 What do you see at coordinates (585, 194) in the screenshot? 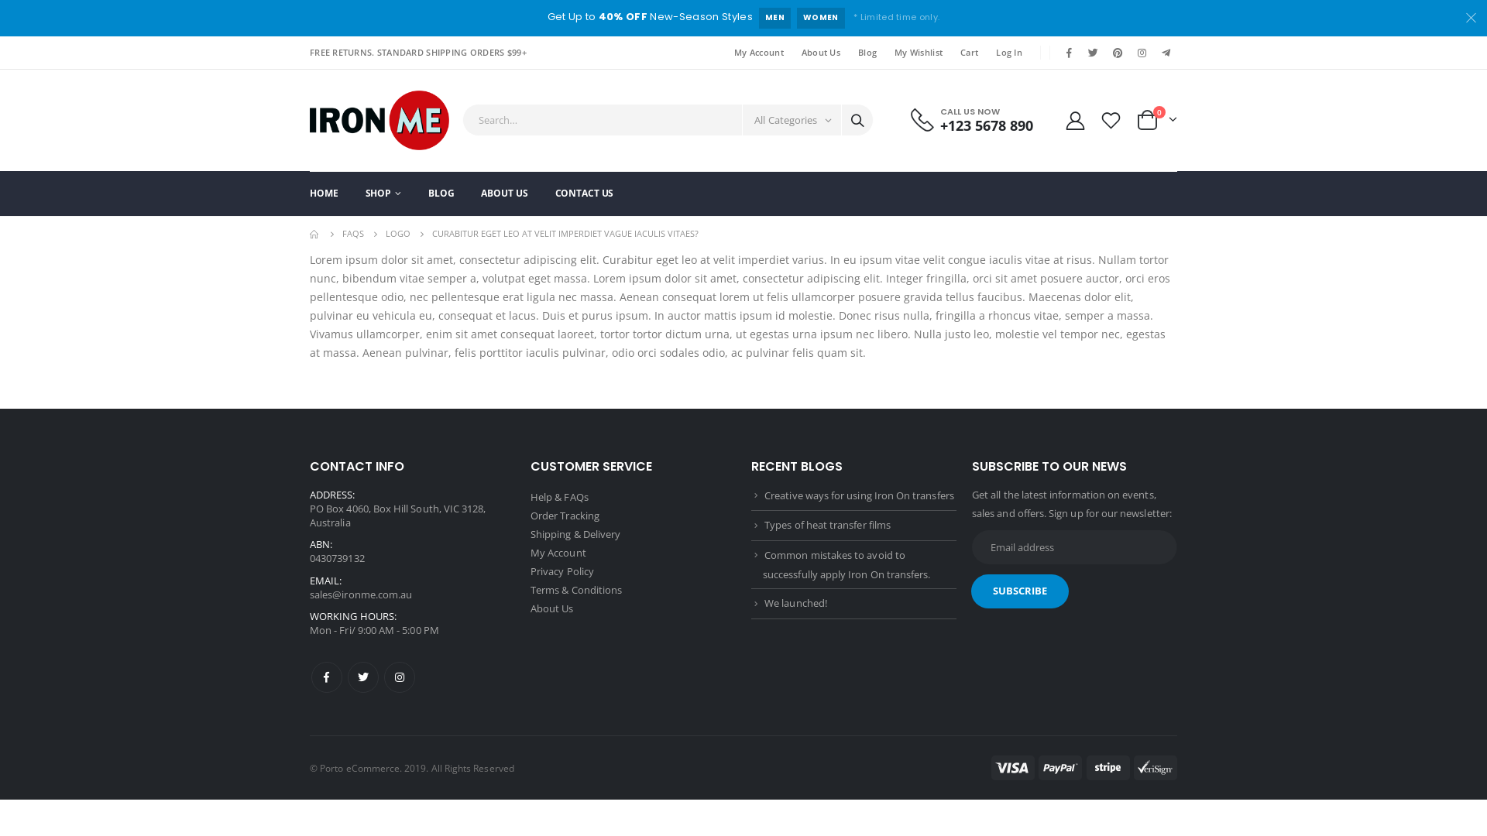
I see `CONTACT US` at bounding box center [585, 194].